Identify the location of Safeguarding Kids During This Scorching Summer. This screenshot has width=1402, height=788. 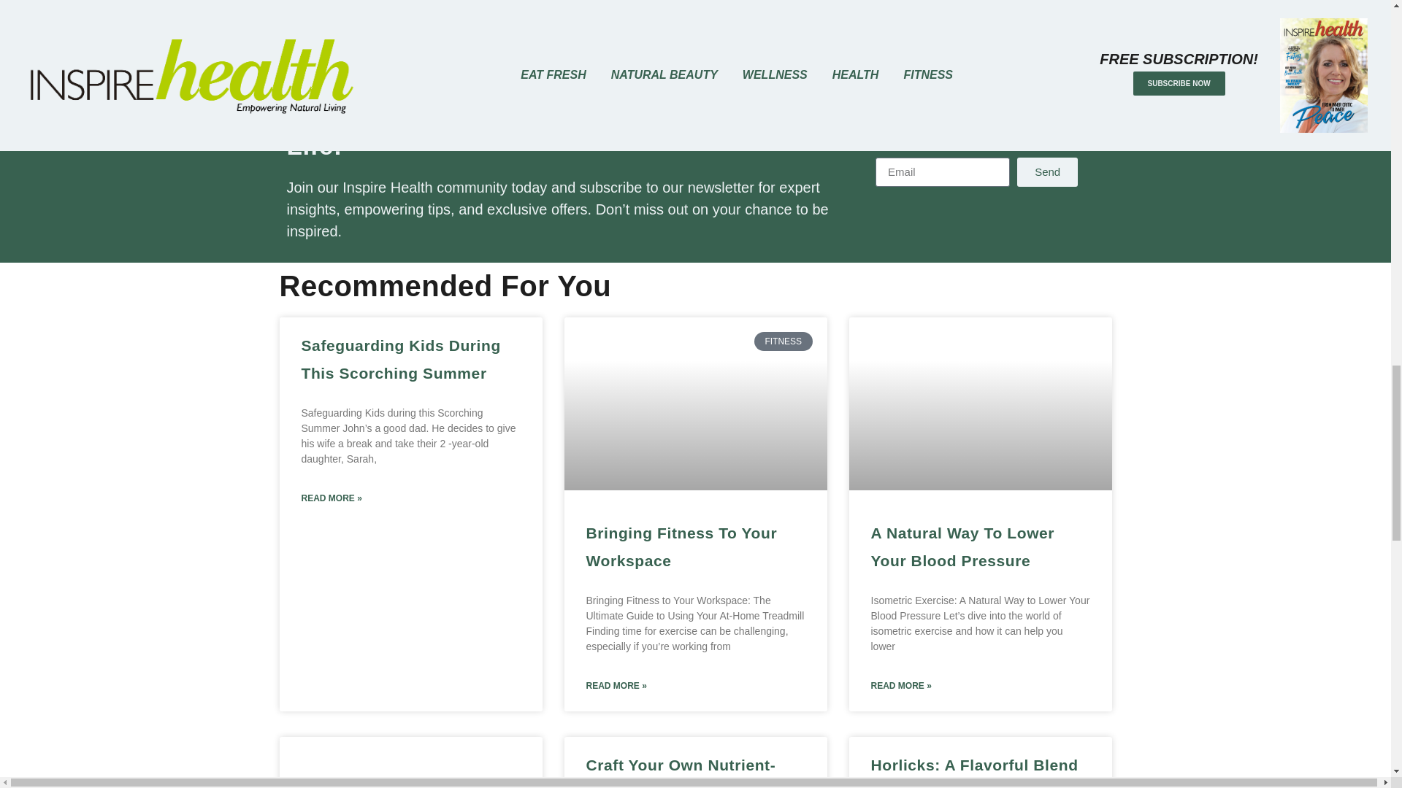
(400, 359).